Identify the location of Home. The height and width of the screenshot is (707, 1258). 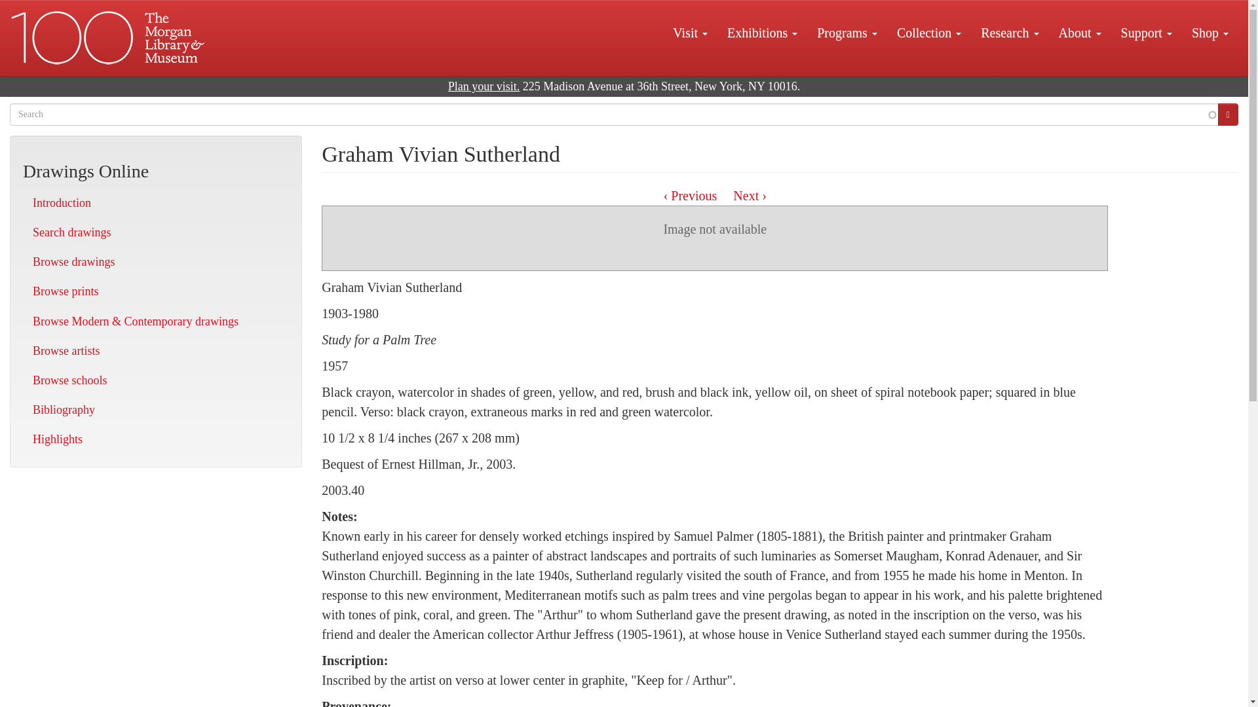
(109, 38).